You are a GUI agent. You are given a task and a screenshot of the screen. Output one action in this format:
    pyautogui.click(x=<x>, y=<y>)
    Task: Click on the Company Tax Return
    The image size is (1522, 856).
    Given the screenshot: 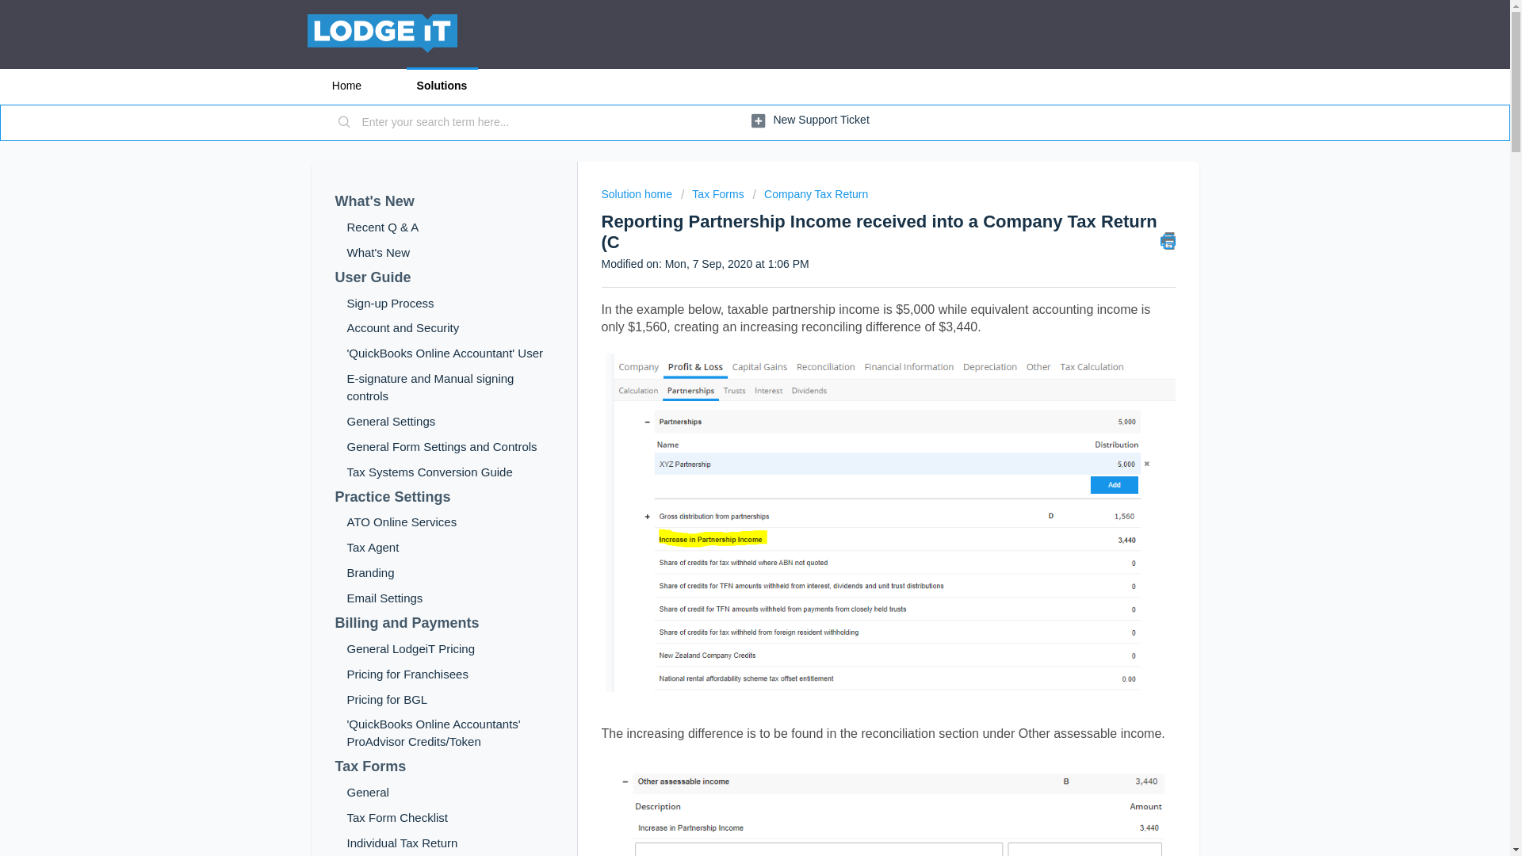 What is the action you would take?
    pyautogui.click(x=811, y=194)
    